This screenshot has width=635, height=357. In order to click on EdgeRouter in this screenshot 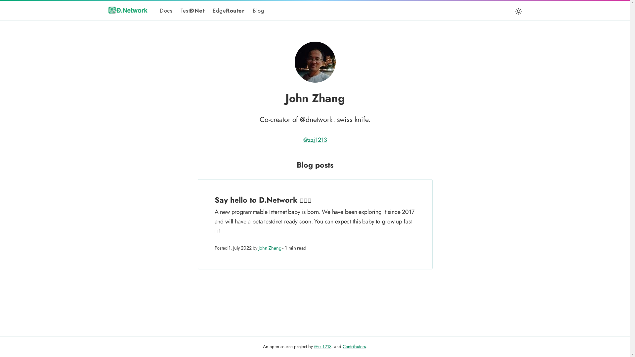, I will do `click(229, 11)`.